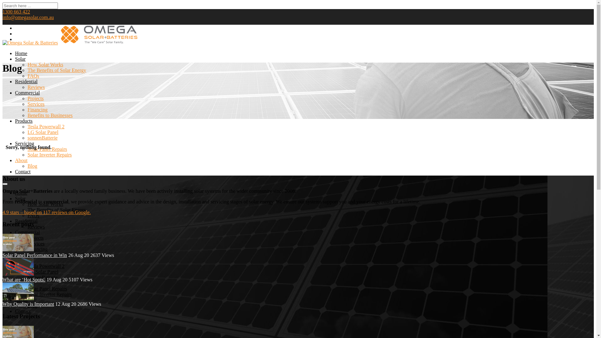  Describe the element at coordinates (23, 172) in the screenshot. I see `Contact` at that location.